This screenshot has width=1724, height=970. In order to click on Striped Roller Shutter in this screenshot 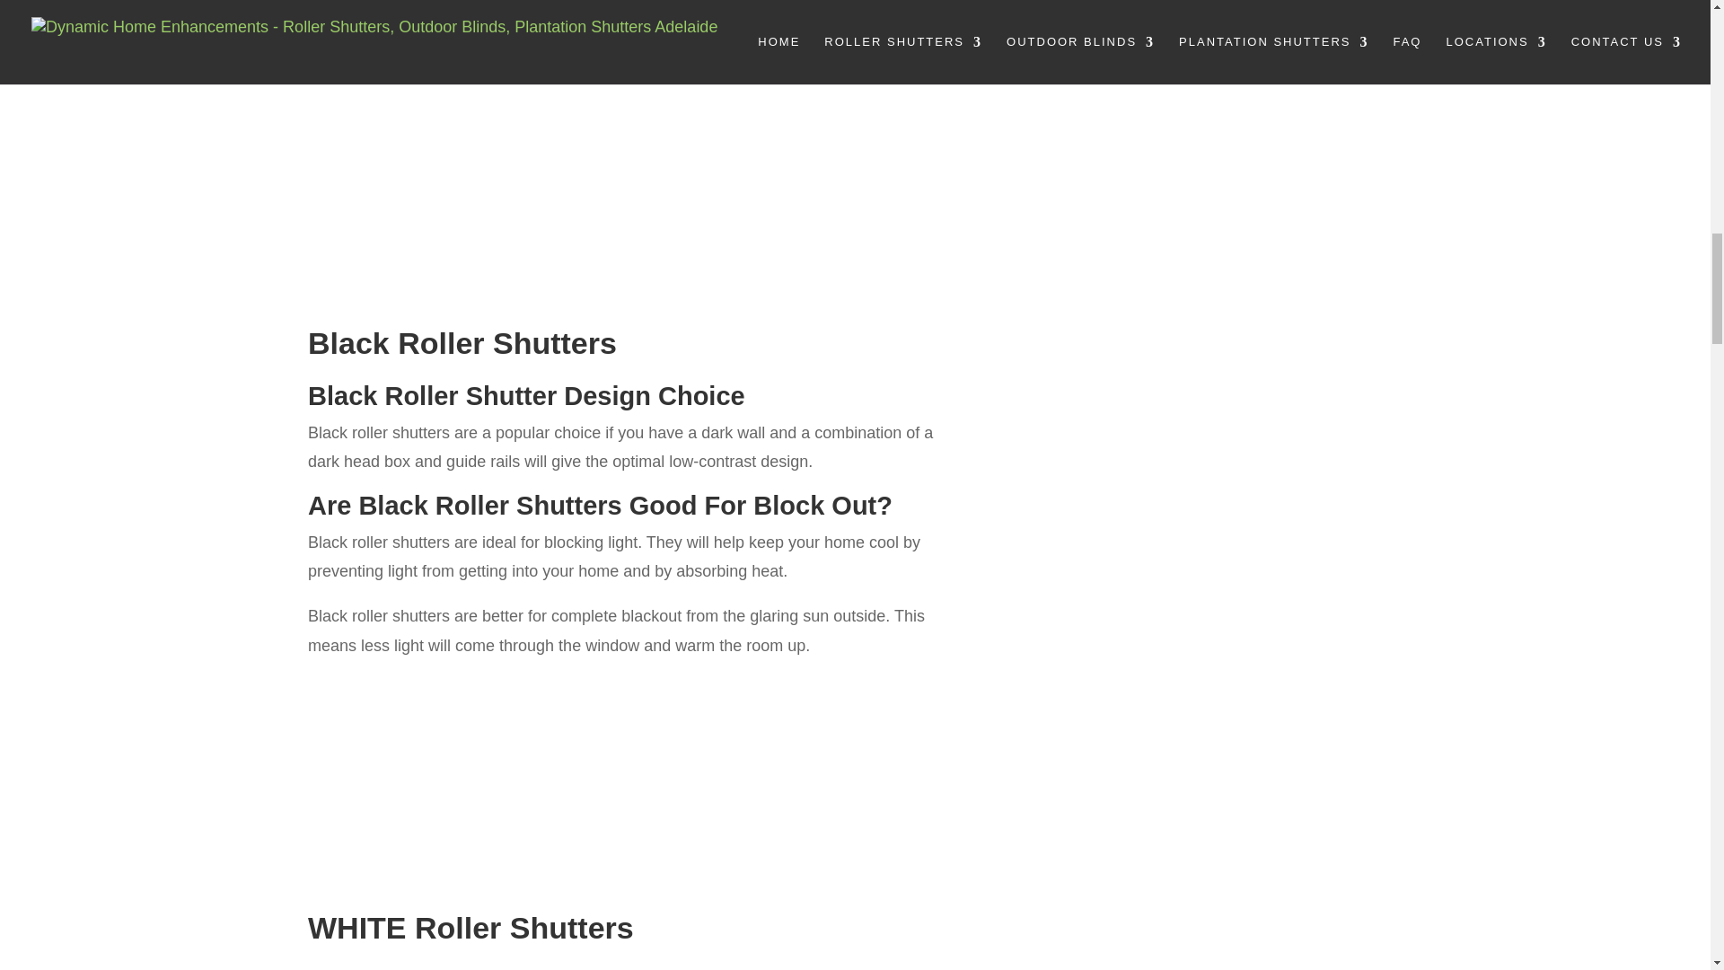, I will do `click(374, 2)`.